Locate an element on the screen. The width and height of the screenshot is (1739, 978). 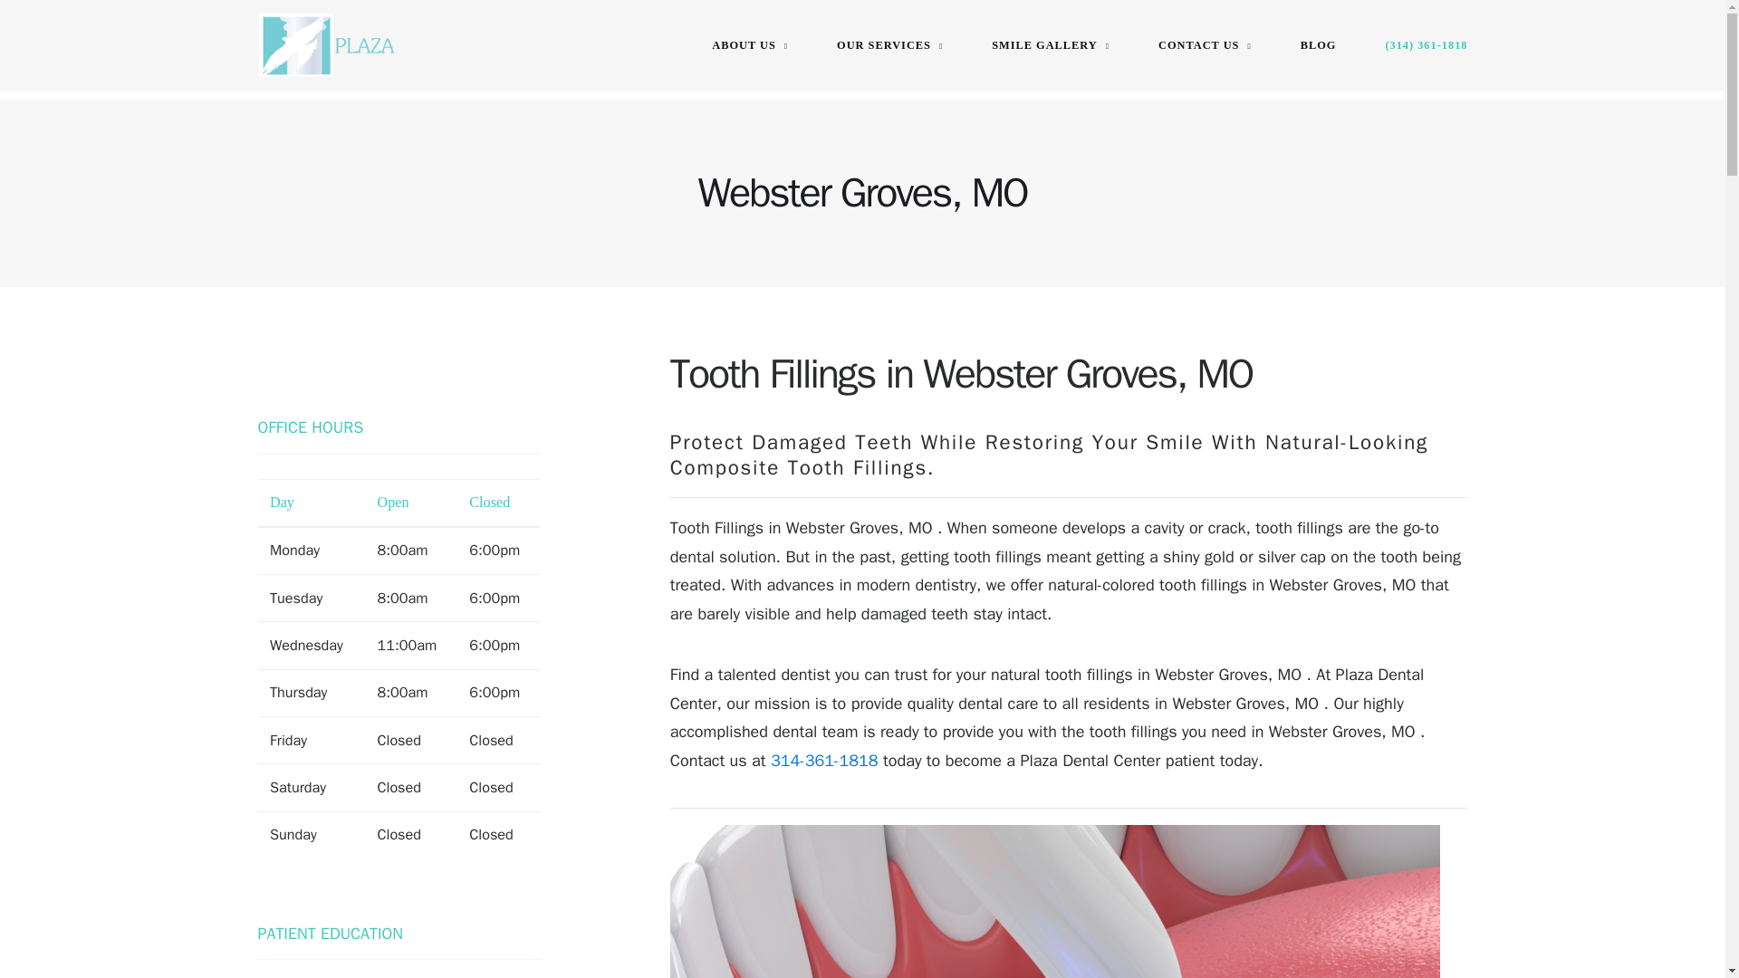
ABOUT US is located at coordinates (749, 44).